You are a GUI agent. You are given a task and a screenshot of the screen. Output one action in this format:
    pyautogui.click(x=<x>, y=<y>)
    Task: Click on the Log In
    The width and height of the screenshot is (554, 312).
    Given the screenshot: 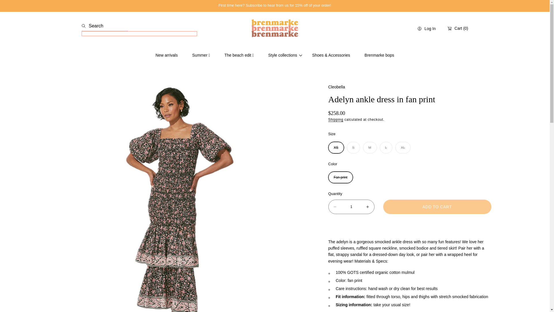 What is the action you would take?
    pyautogui.click(x=426, y=28)
    